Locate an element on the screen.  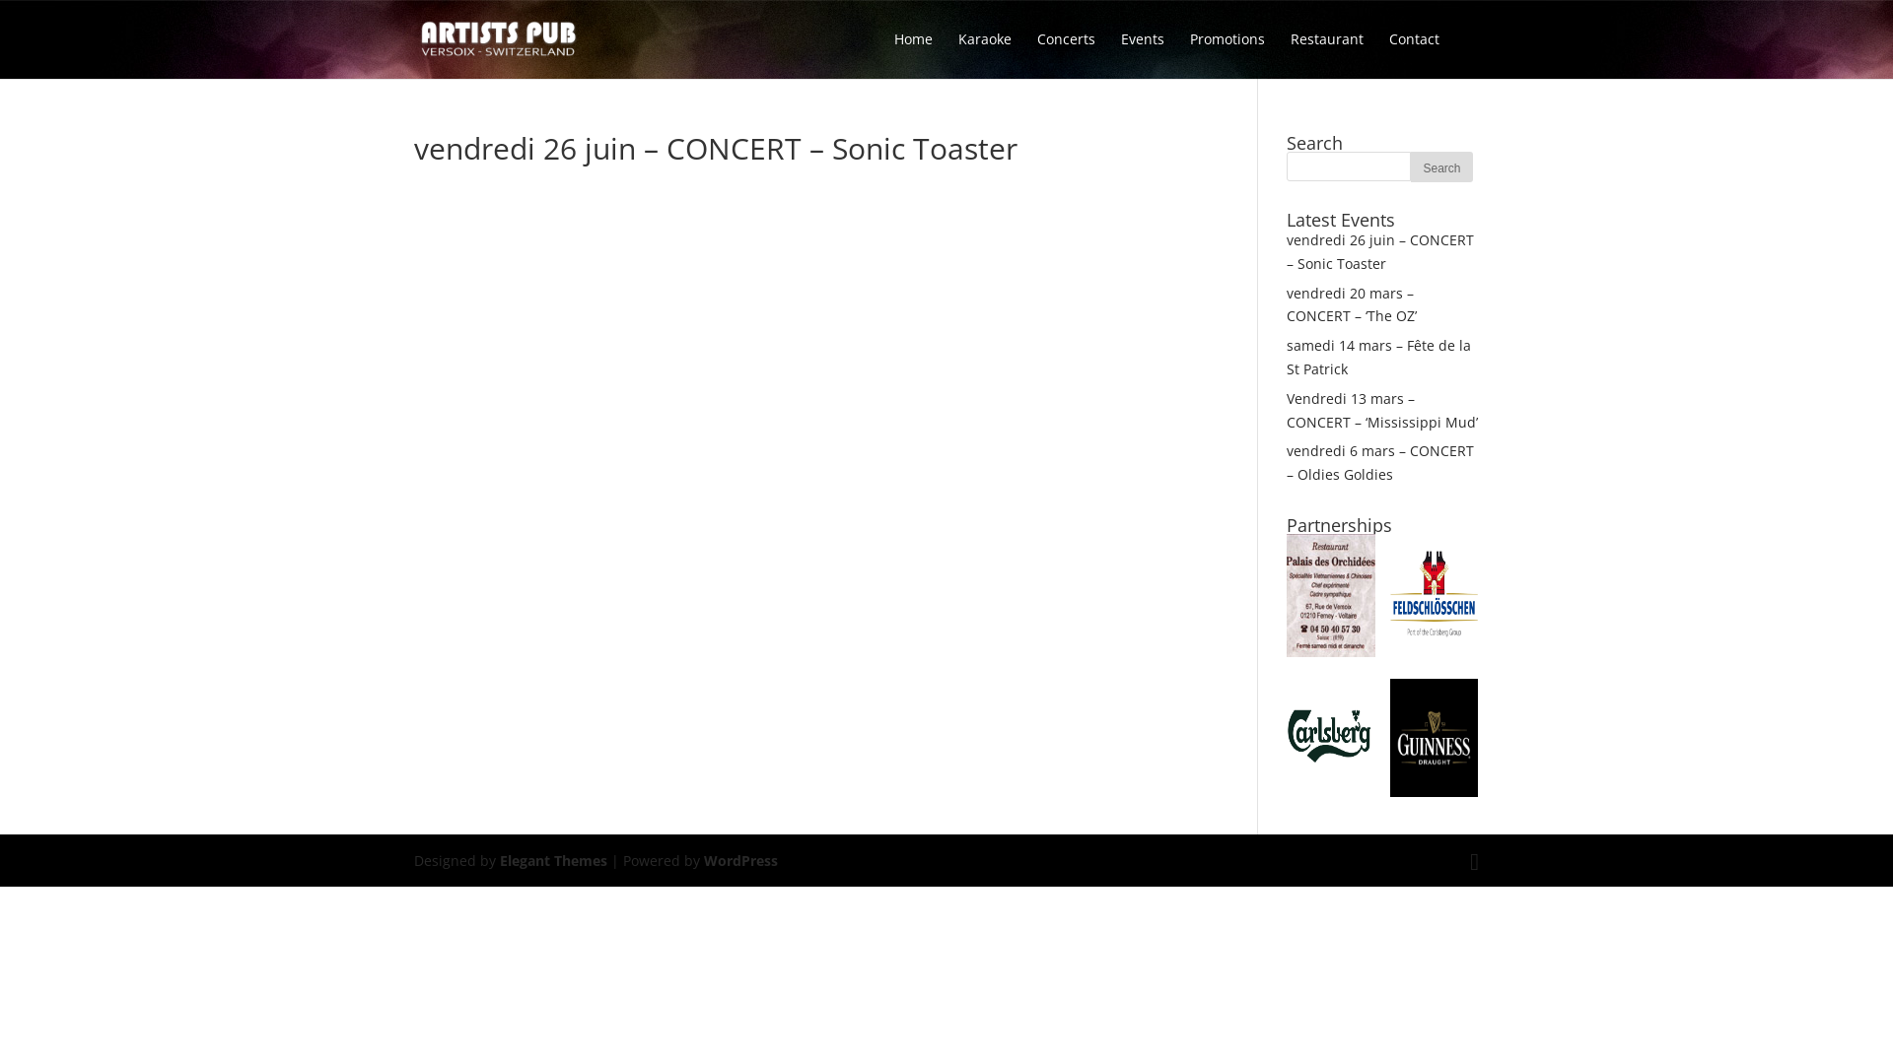
Concerts is located at coordinates (1067, 53).